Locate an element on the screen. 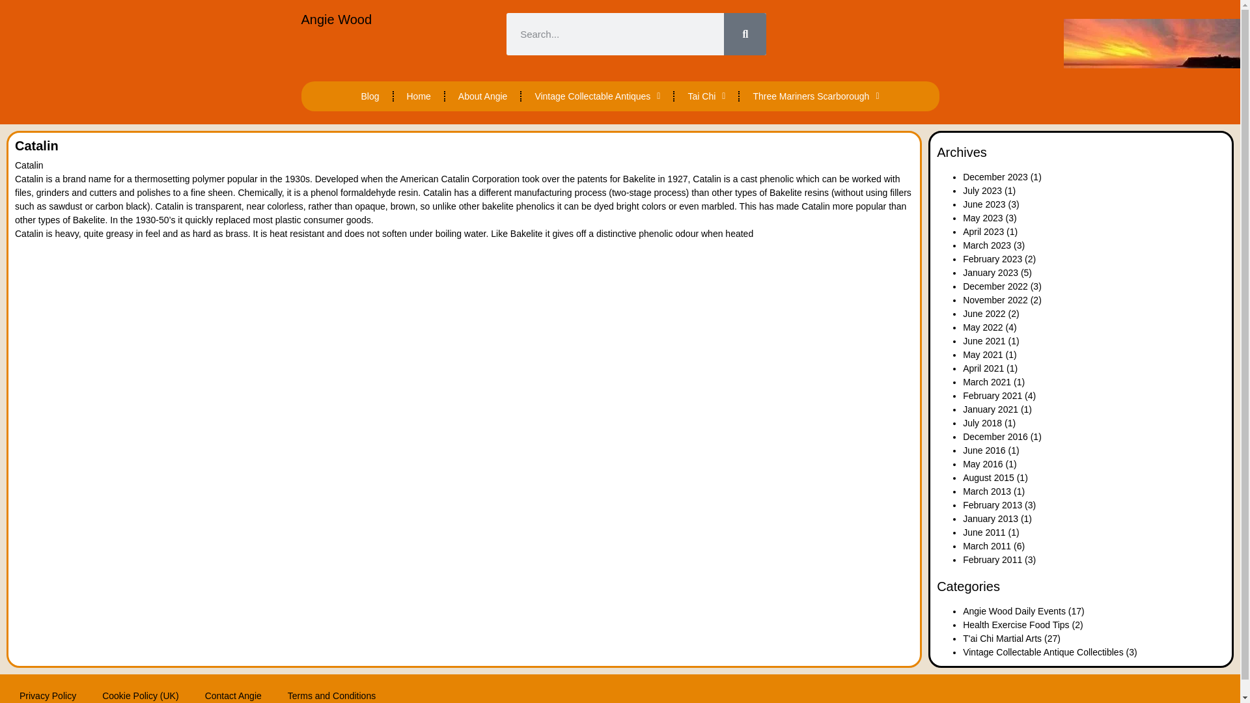  Tai Chi is located at coordinates (706, 96).